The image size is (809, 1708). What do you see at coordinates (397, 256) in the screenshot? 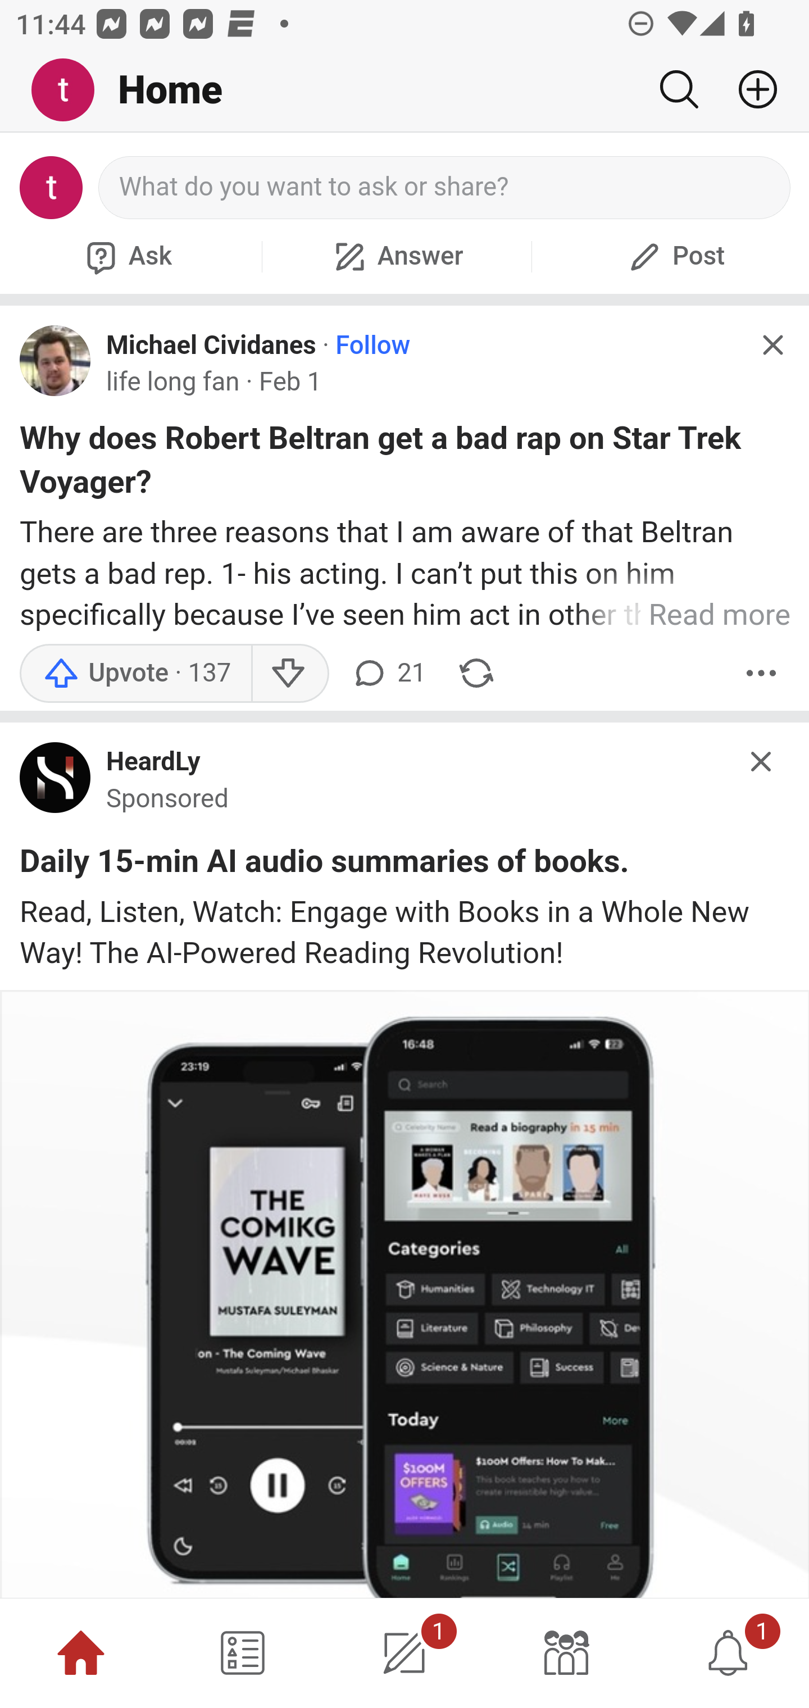
I see `Answer` at bounding box center [397, 256].